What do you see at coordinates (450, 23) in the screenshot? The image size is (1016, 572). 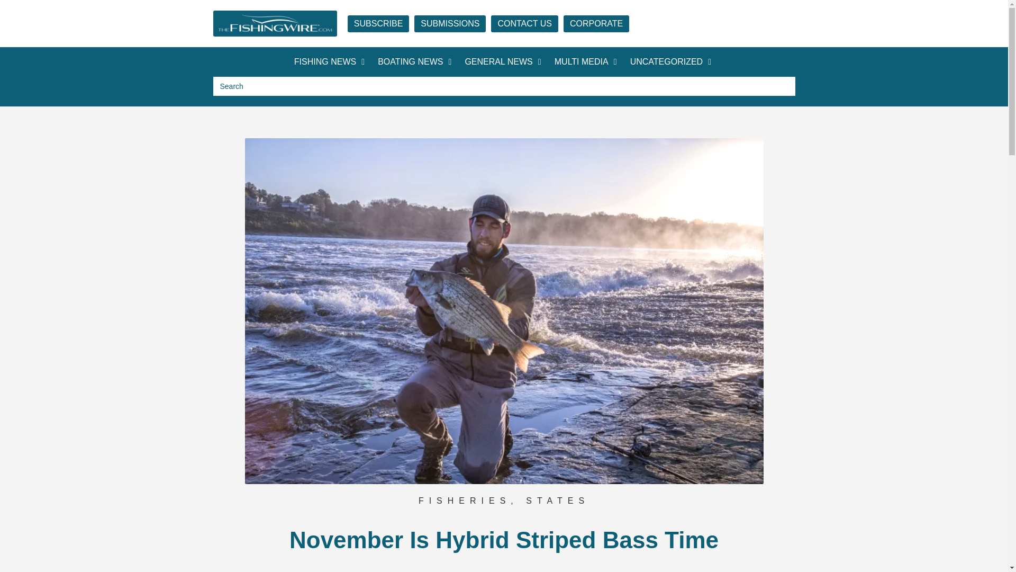 I see `SUBMISSIONS` at bounding box center [450, 23].